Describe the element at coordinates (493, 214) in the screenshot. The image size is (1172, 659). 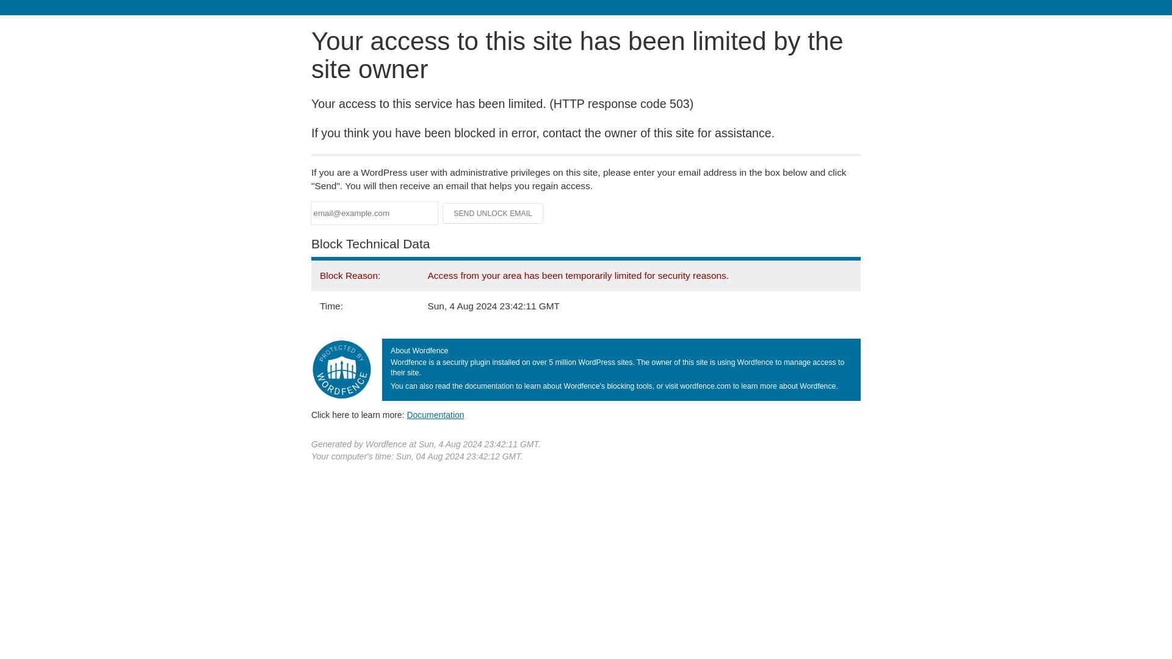
I see `Send Unlock Email` at that location.